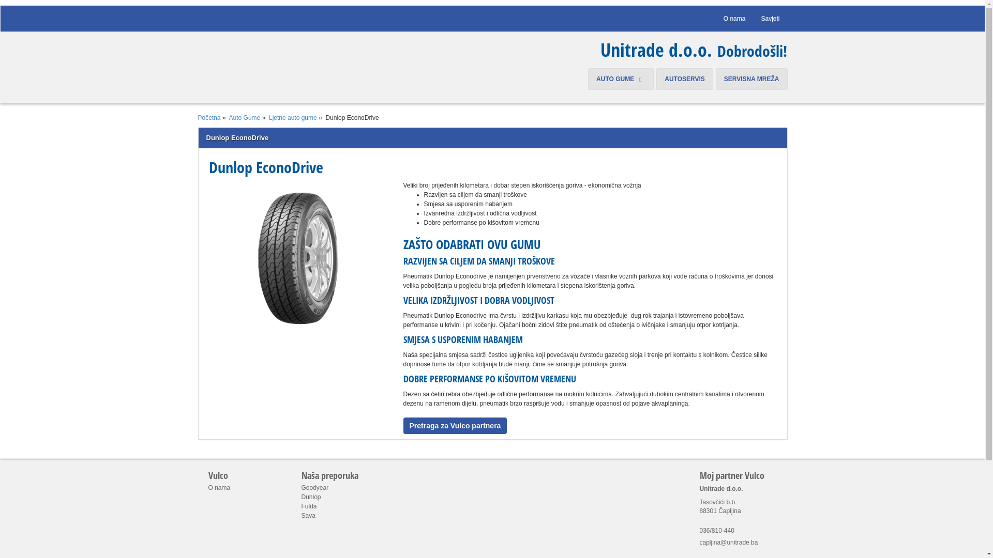 The image size is (993, 558). What do you see at coordinates (728, 542) in the screenshot?
I see `capljina@unitrade.ba` at bounding box center [728, 542].